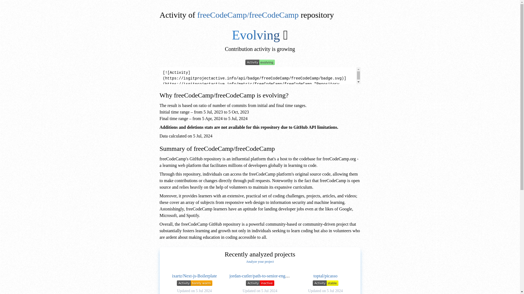 Image resolution: width=524 pixels, height=294 pixels. What do you see at coordinates (260, 261) in the screenshot?
I see `Analyze your project` at bounding box center [260, 261].